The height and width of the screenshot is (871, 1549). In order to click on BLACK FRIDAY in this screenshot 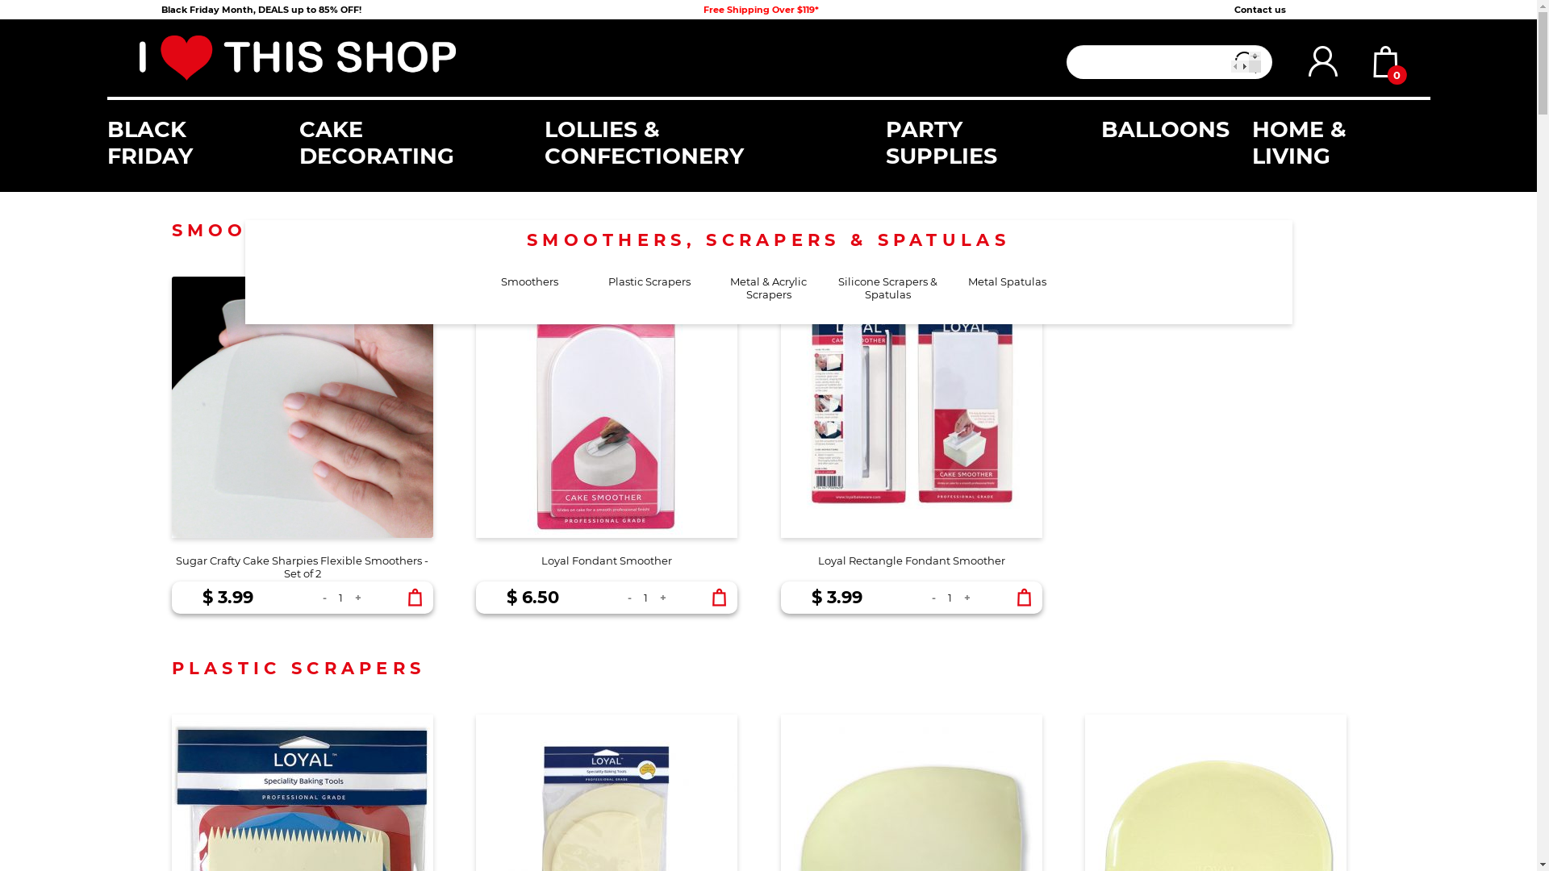, I will do `click(202, 143)`.